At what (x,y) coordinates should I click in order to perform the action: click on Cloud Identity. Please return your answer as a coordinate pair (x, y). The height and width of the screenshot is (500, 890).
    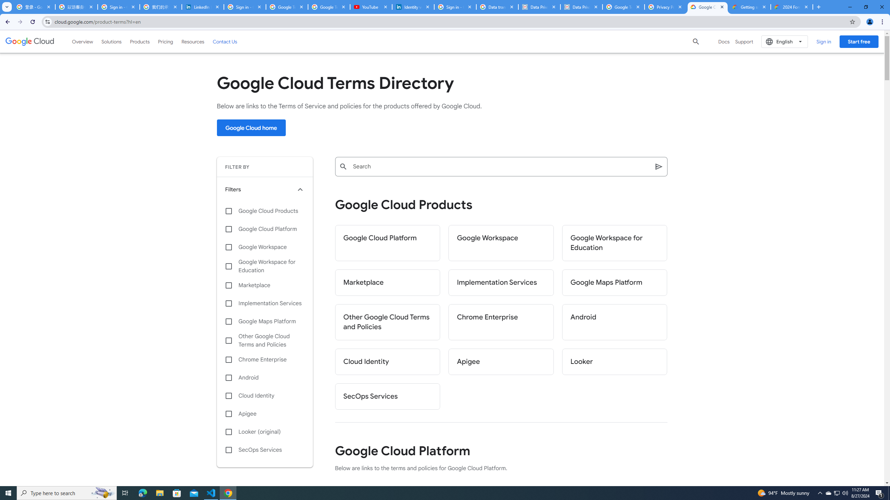
    Looking at the image, I should click on (387, 362).